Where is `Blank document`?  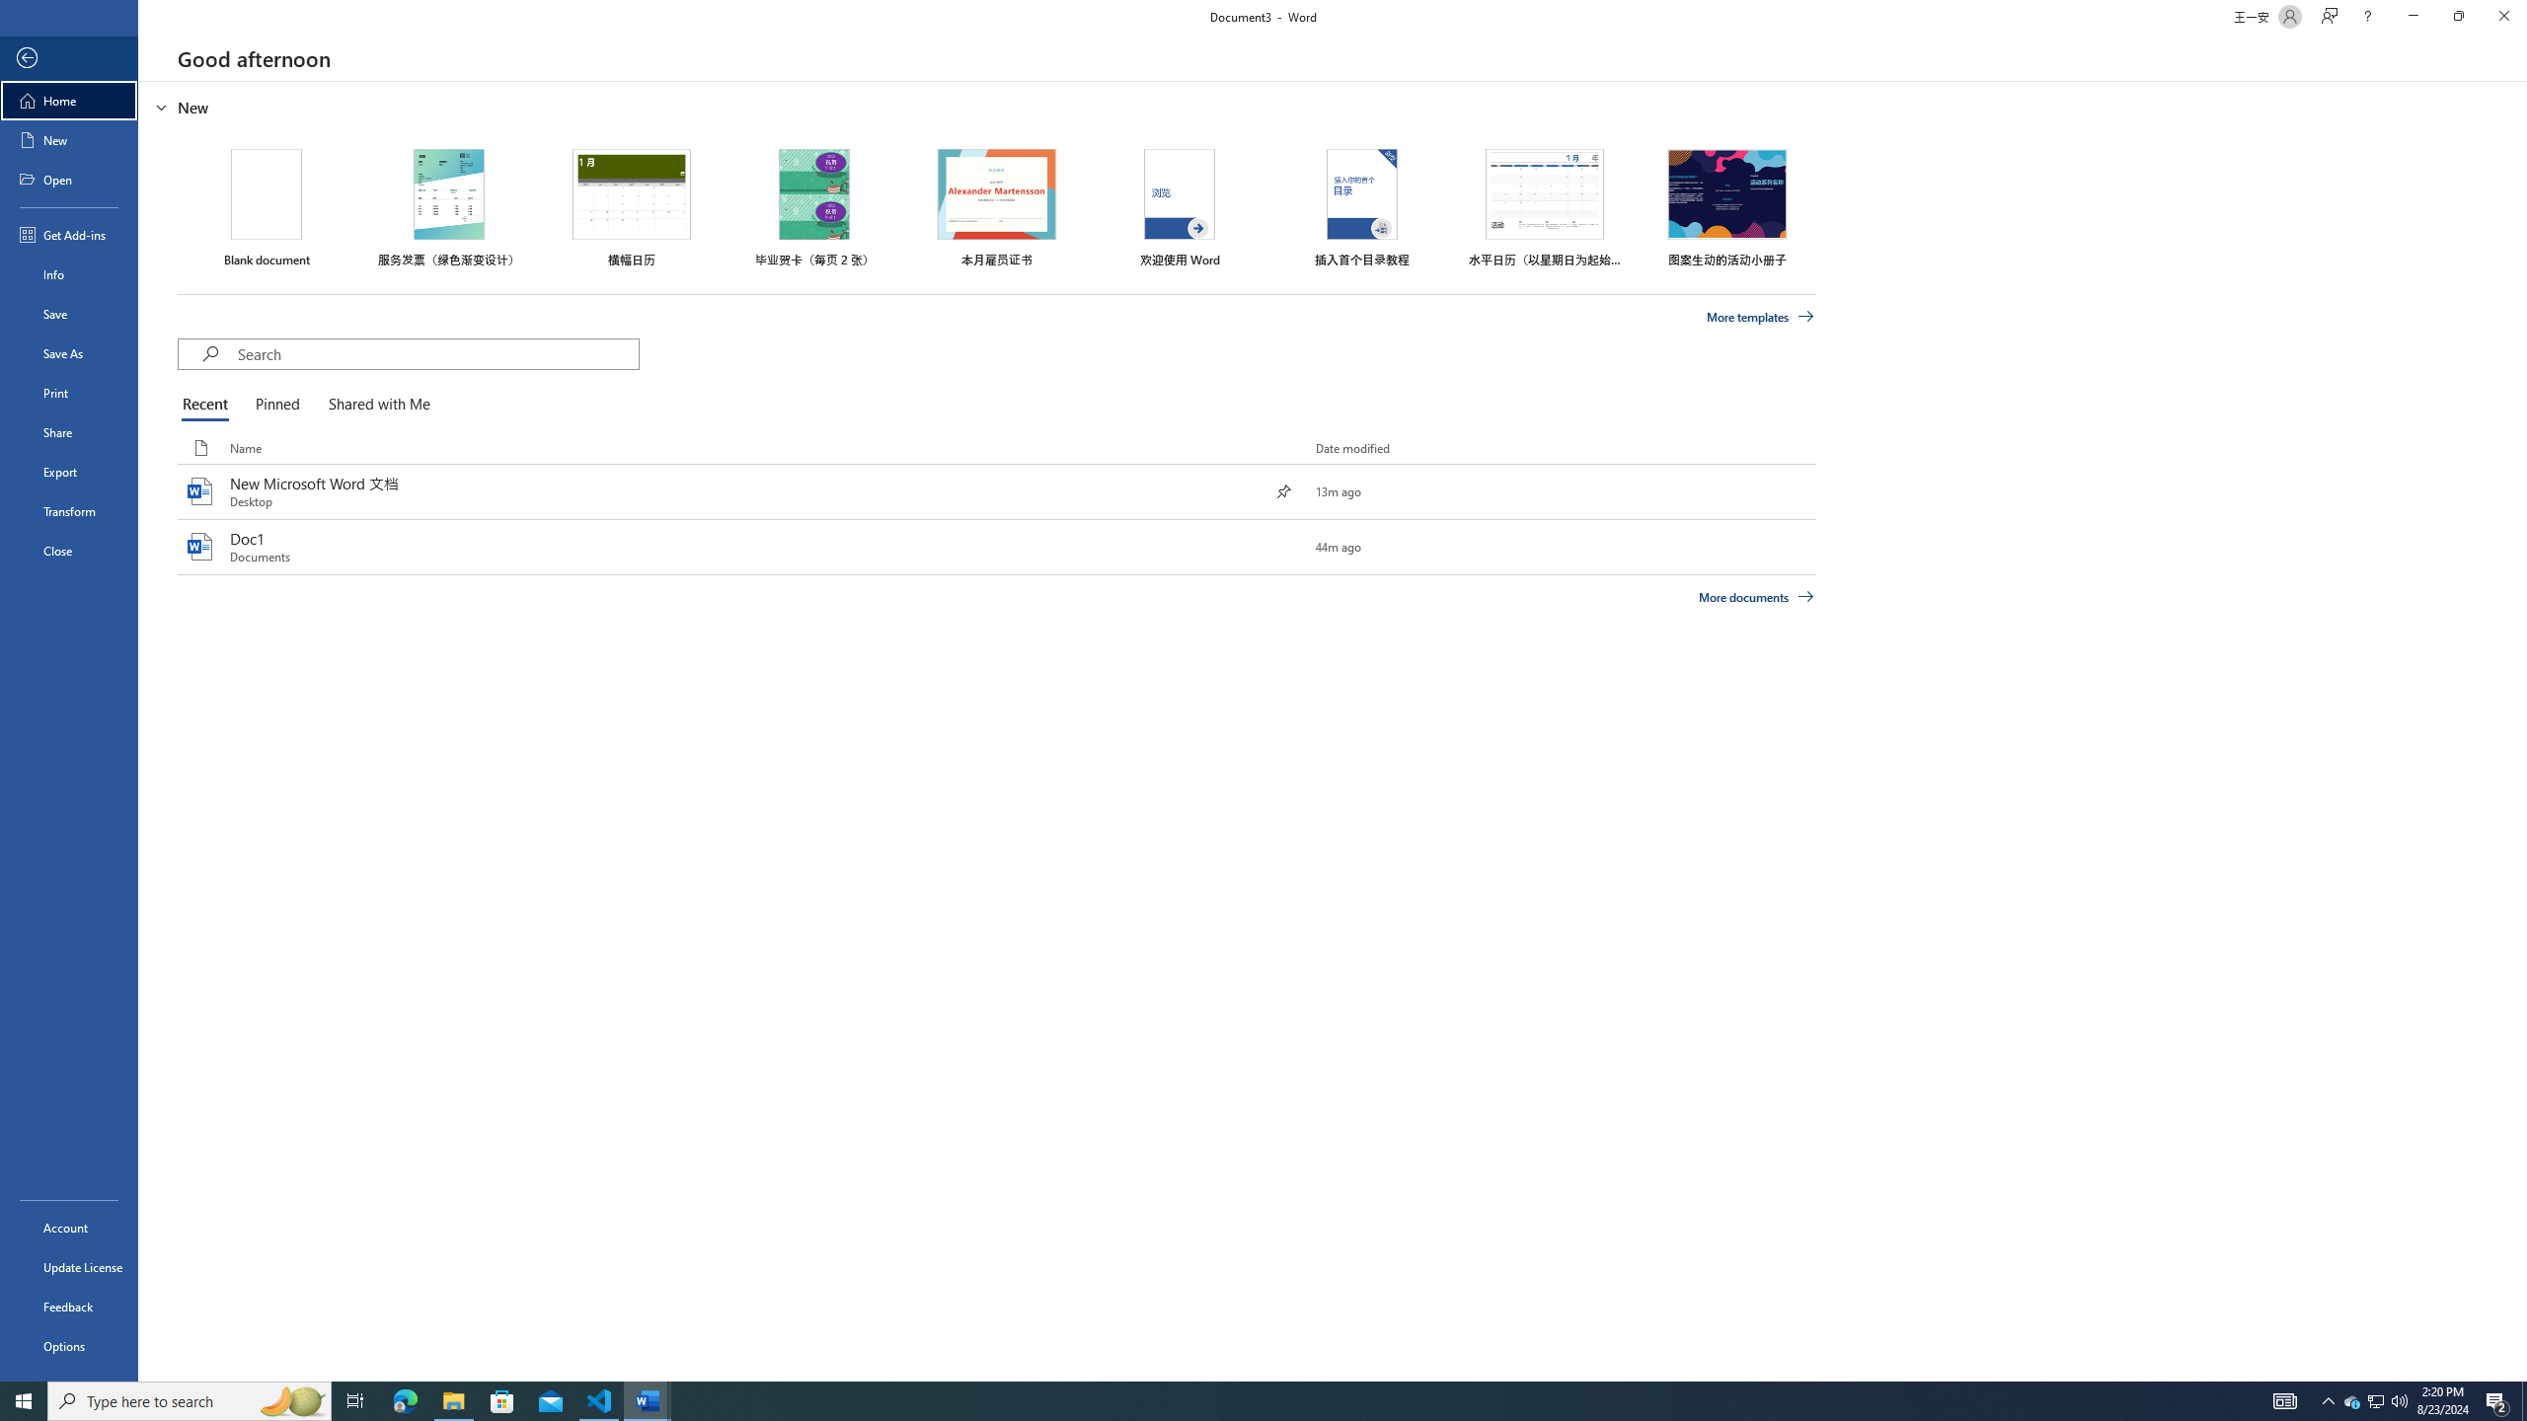 Blank document is located at coordinates (267, 207).